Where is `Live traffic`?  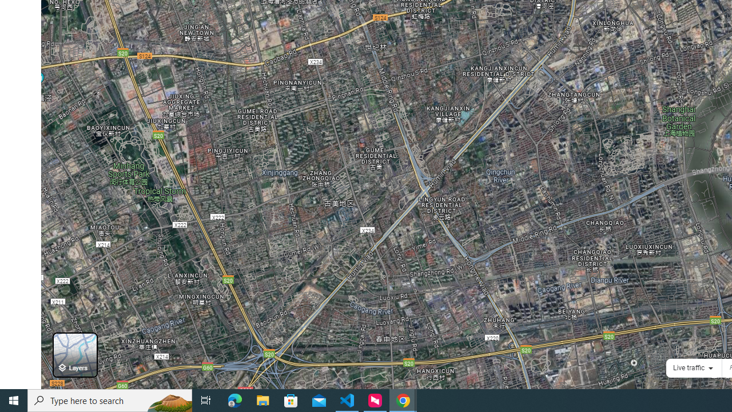 Live traffic is located at coordinates (689, 367).